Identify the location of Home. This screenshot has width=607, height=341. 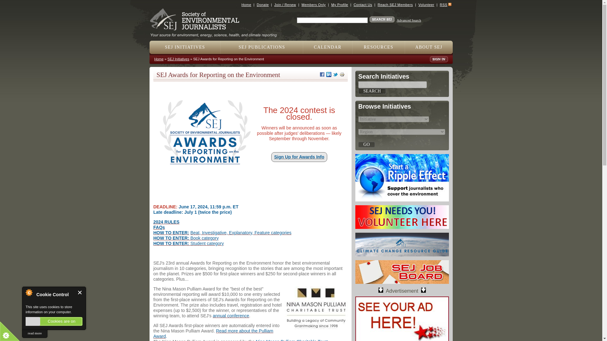
(216, 33).